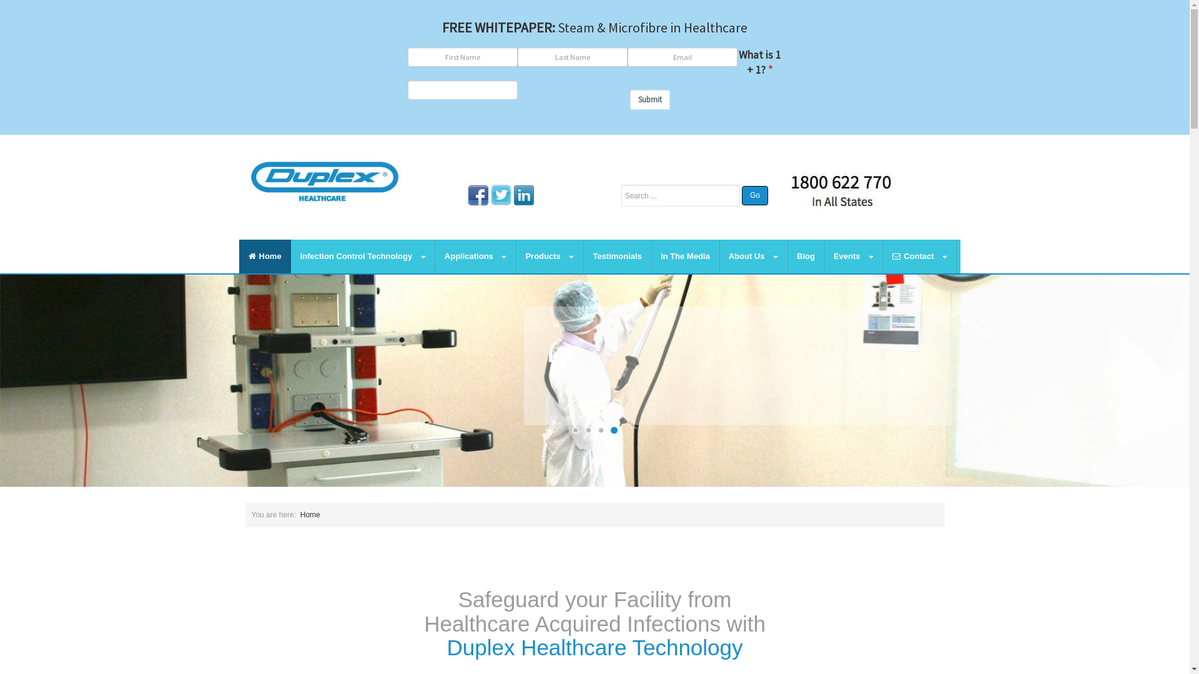 The height and width of the screenshot is (674, 1199). I want to click on Tap to call us now, so click(842, 190).